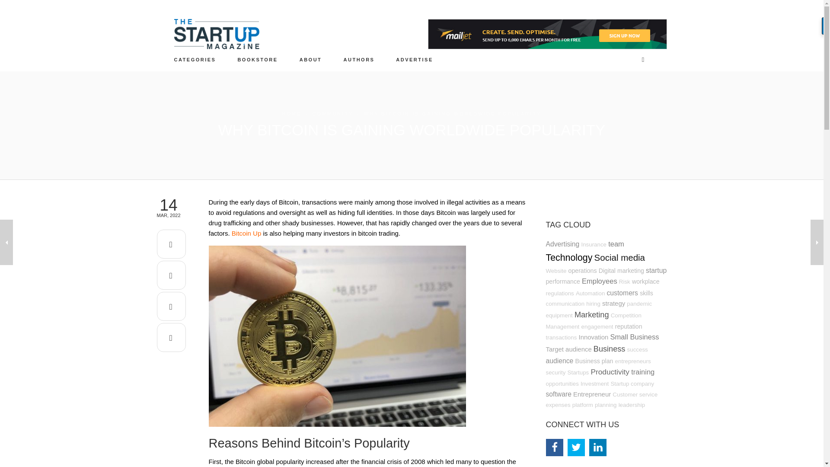  What do you see at coordinates (310, 59) in the screenshot?
I see `Welcome to The Startup Magazine` at bounding box center [310, 59].